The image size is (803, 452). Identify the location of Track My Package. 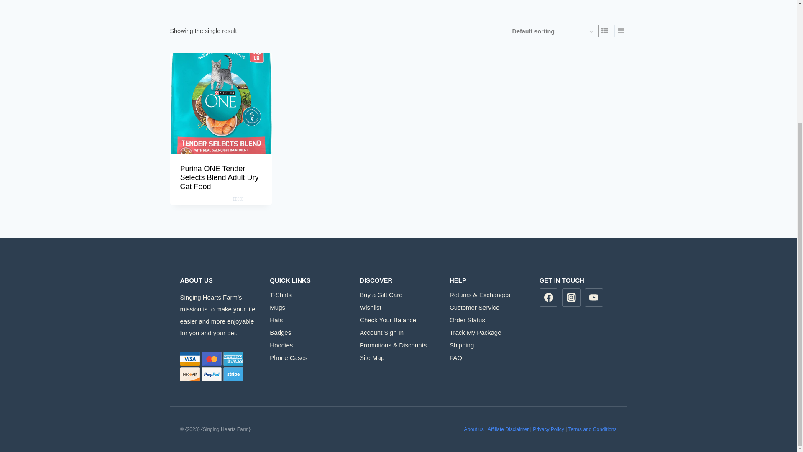
(488, 332).